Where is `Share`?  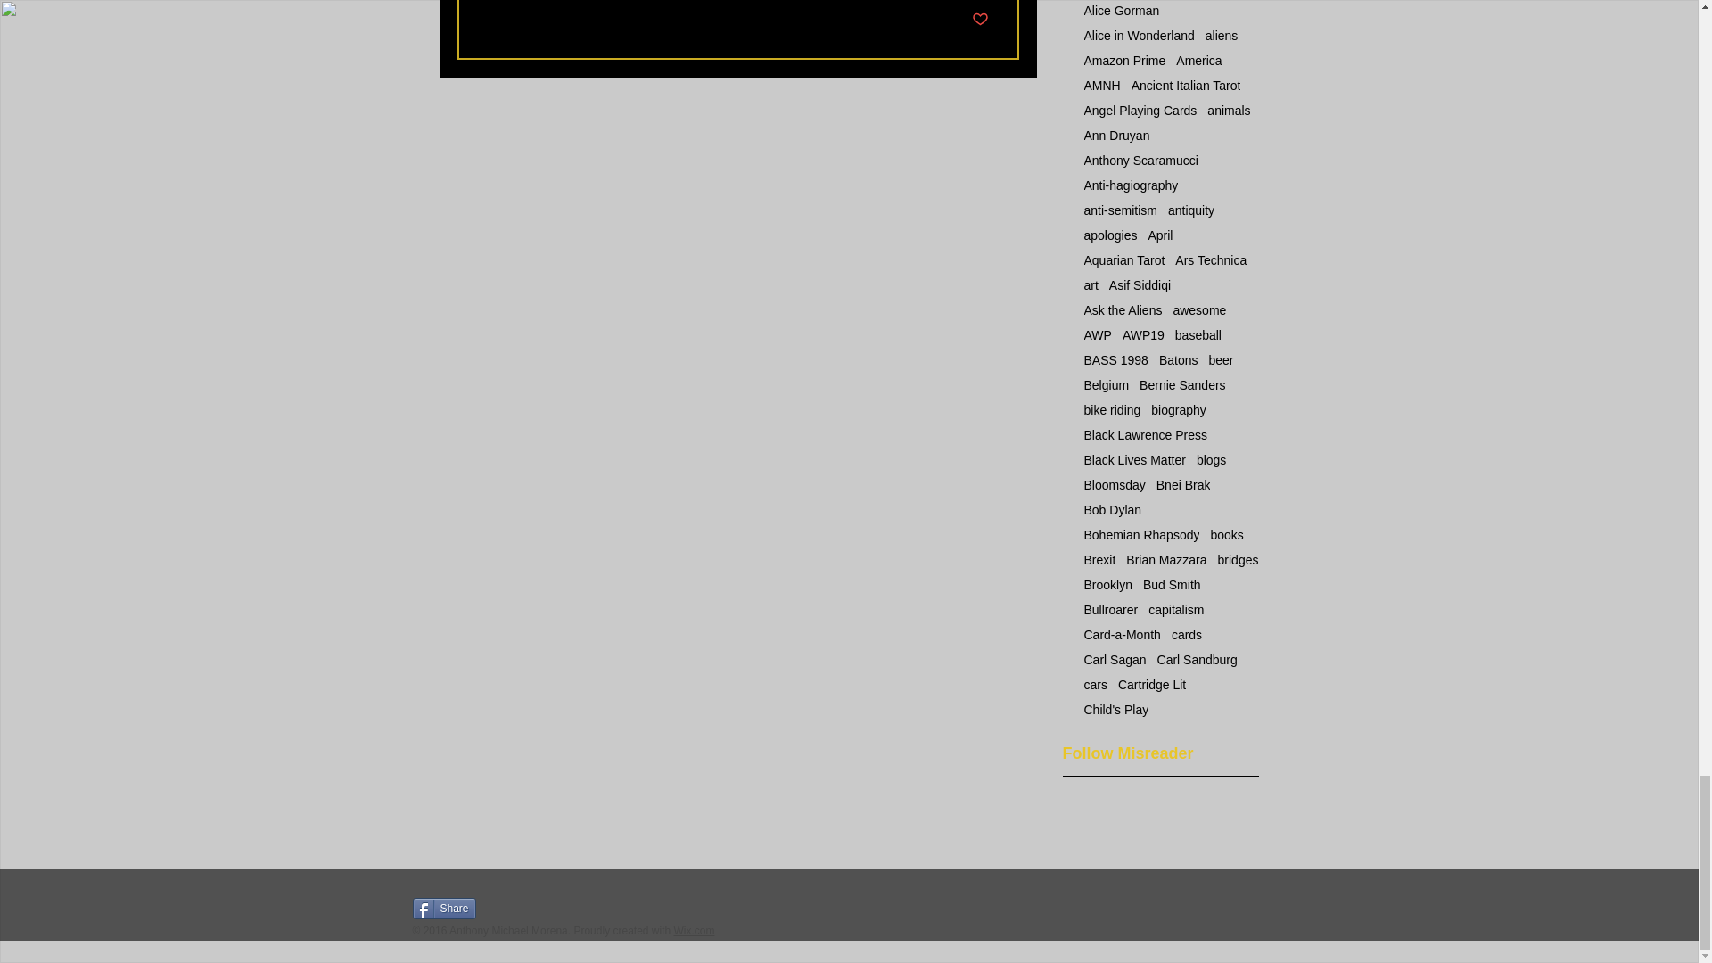
Share is located at coordinates (444, 908).